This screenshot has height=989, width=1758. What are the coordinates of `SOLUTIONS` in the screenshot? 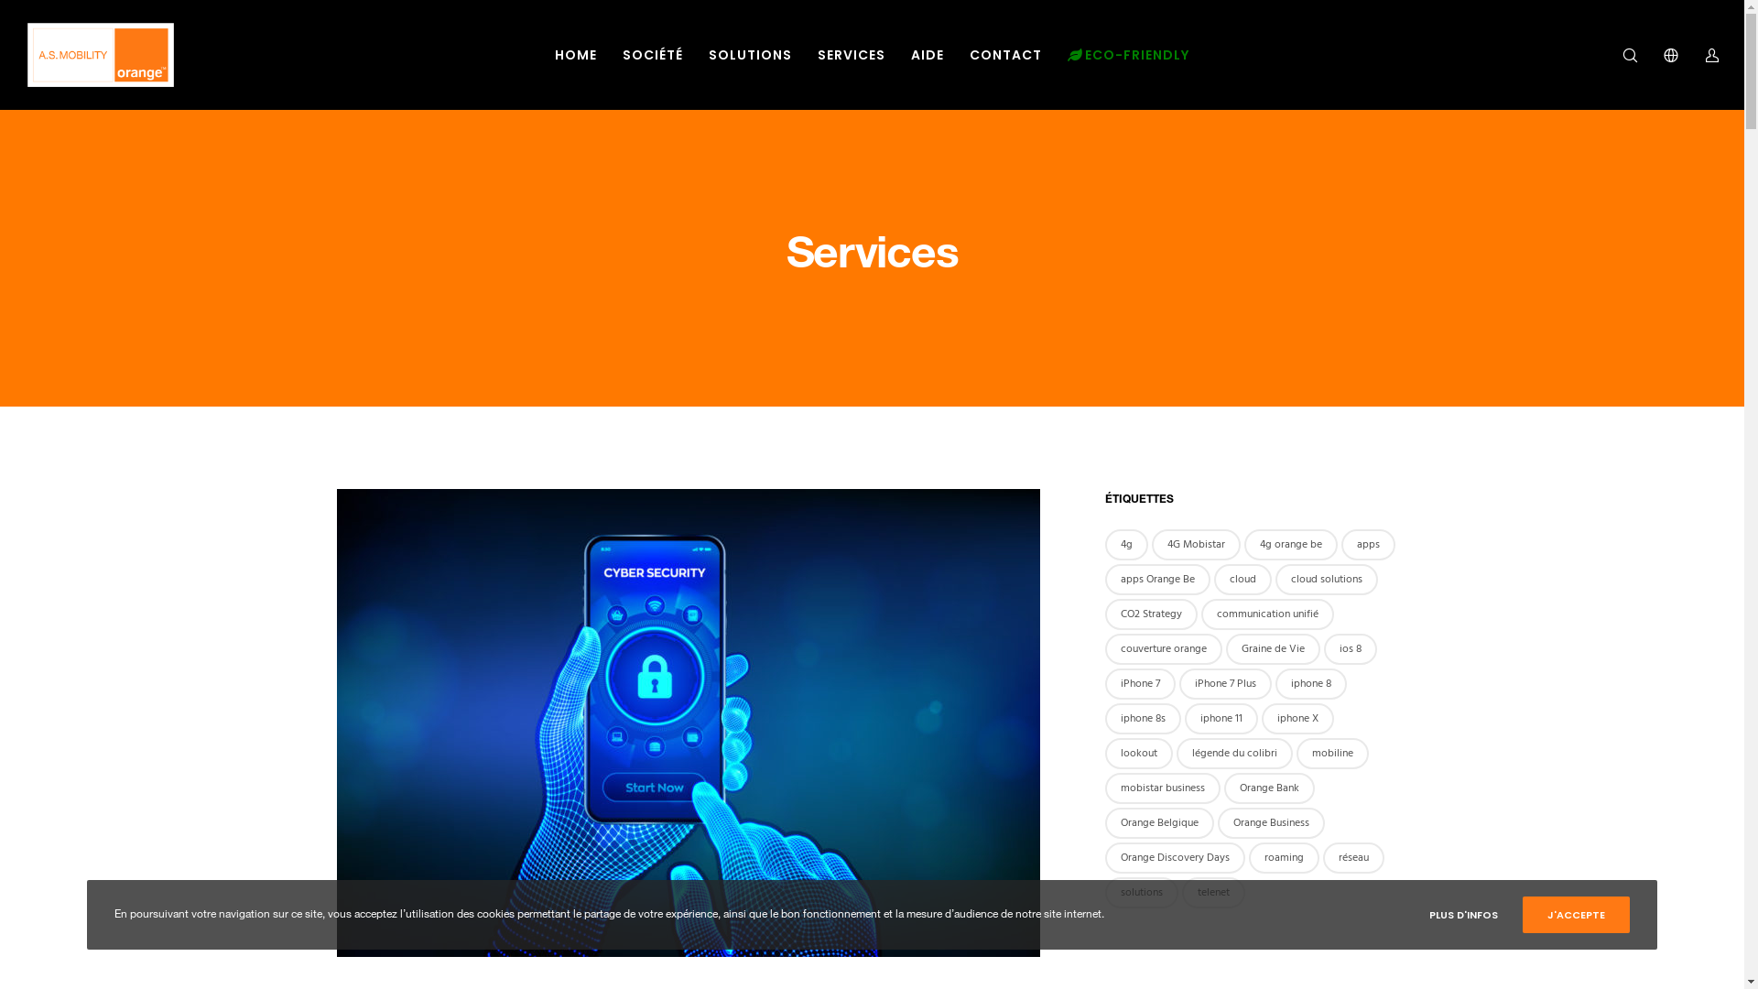 It's located at (751, 55).